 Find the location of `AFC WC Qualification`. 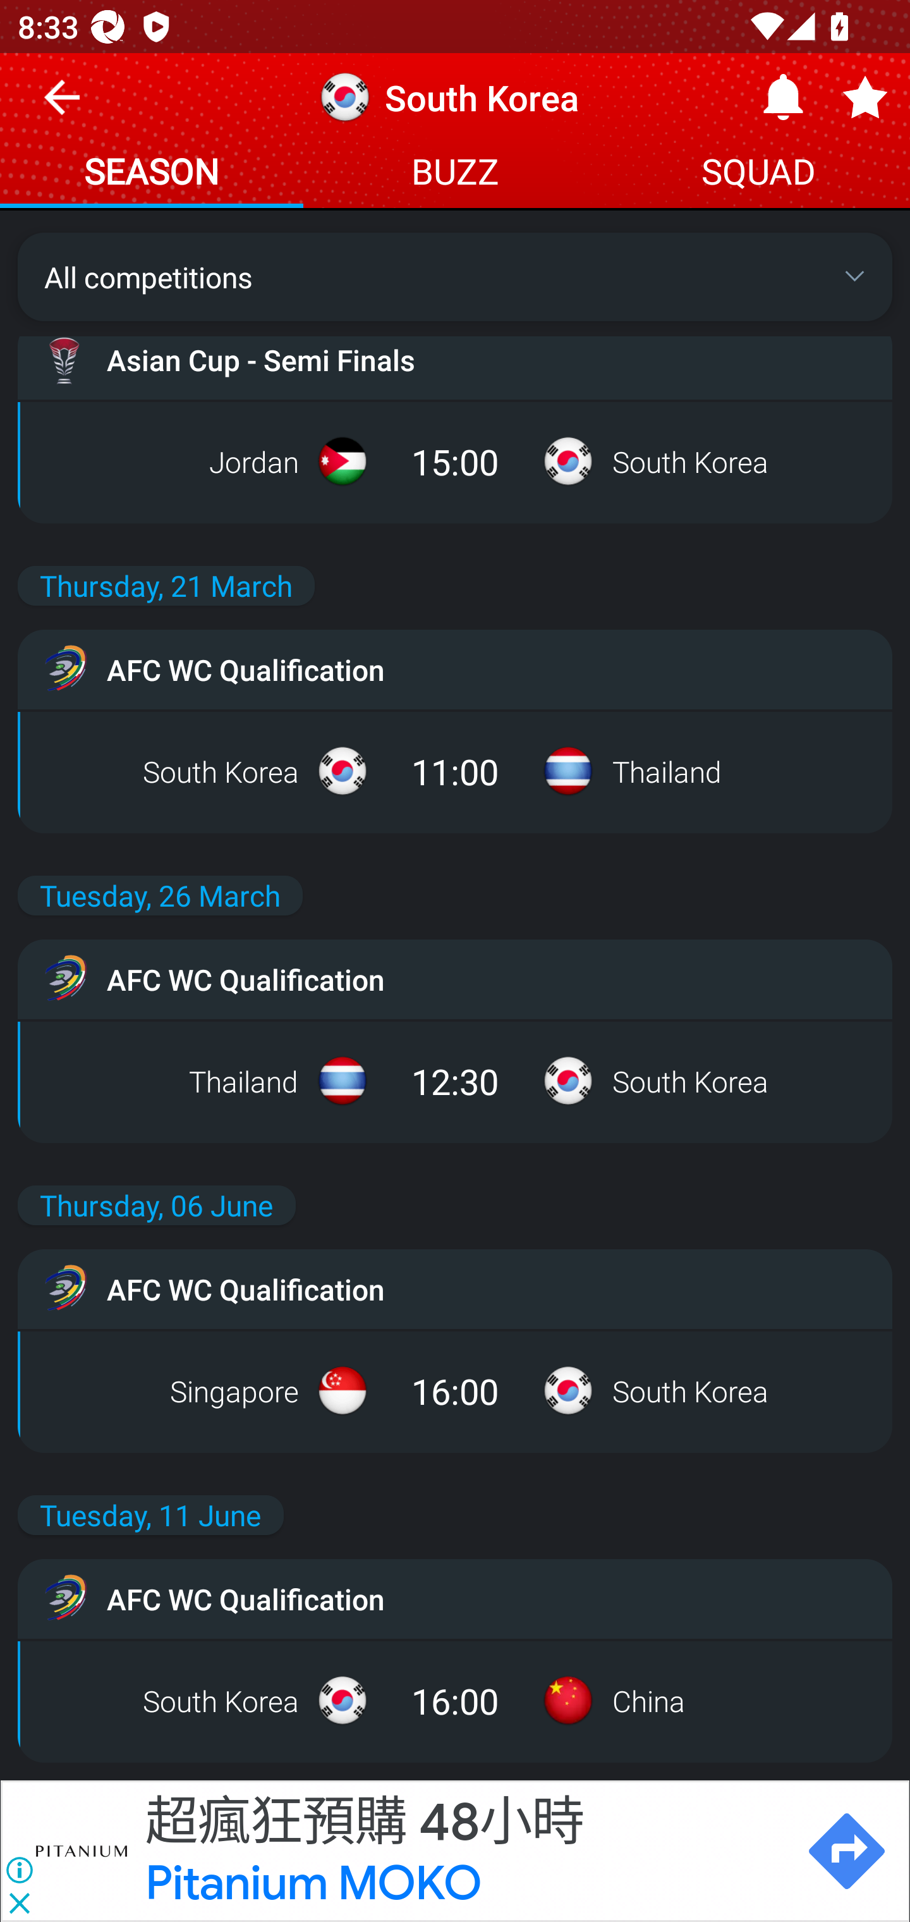

AFC WC Qualification is located at coordinates (455, 979).